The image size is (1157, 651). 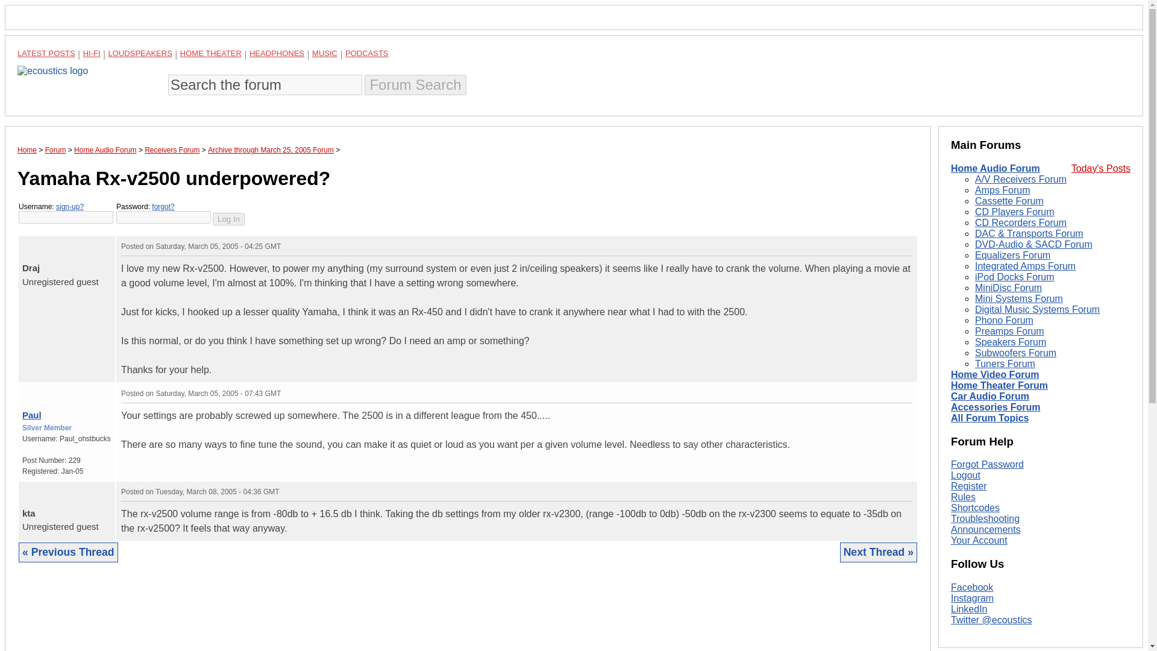 I want to click on top of page, so click(x=25, y=244).